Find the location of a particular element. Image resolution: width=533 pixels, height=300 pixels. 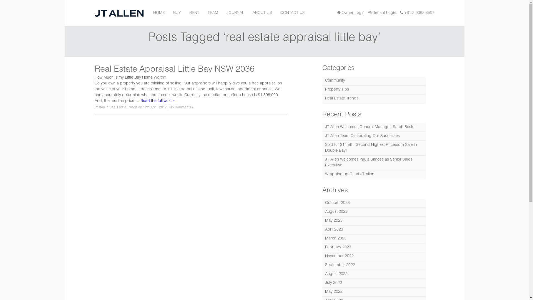

May 2022 is located at coordinates (374, 292).